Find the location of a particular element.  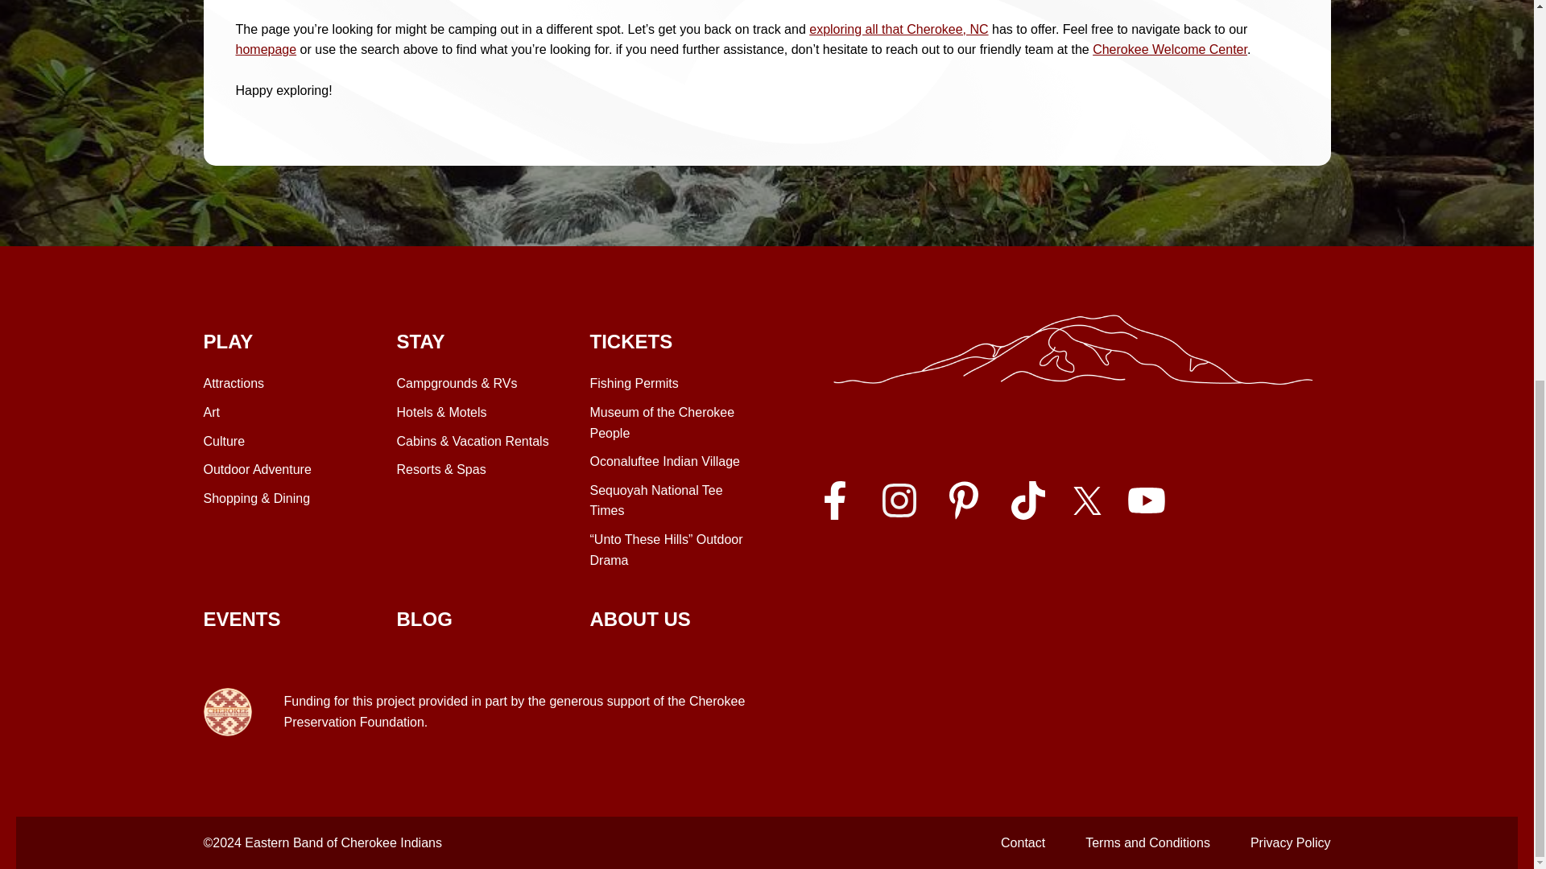

Cherokee Welcome Center is located at coordinates (476, 341).